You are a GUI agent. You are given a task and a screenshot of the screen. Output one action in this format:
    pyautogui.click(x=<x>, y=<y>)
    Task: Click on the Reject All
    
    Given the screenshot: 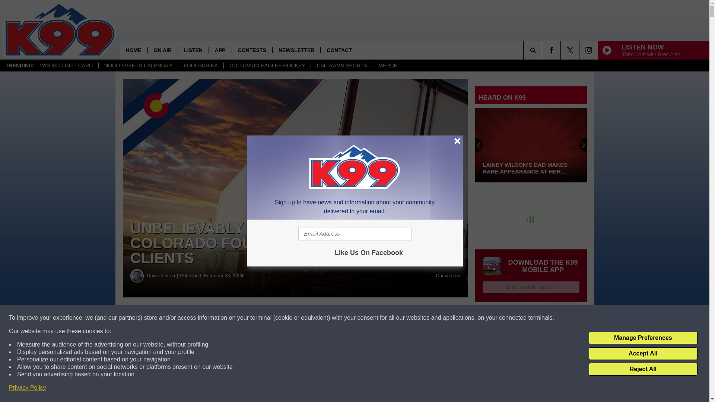 What is the action you would take?
    pyautogui.click(x=643, y=369)
    